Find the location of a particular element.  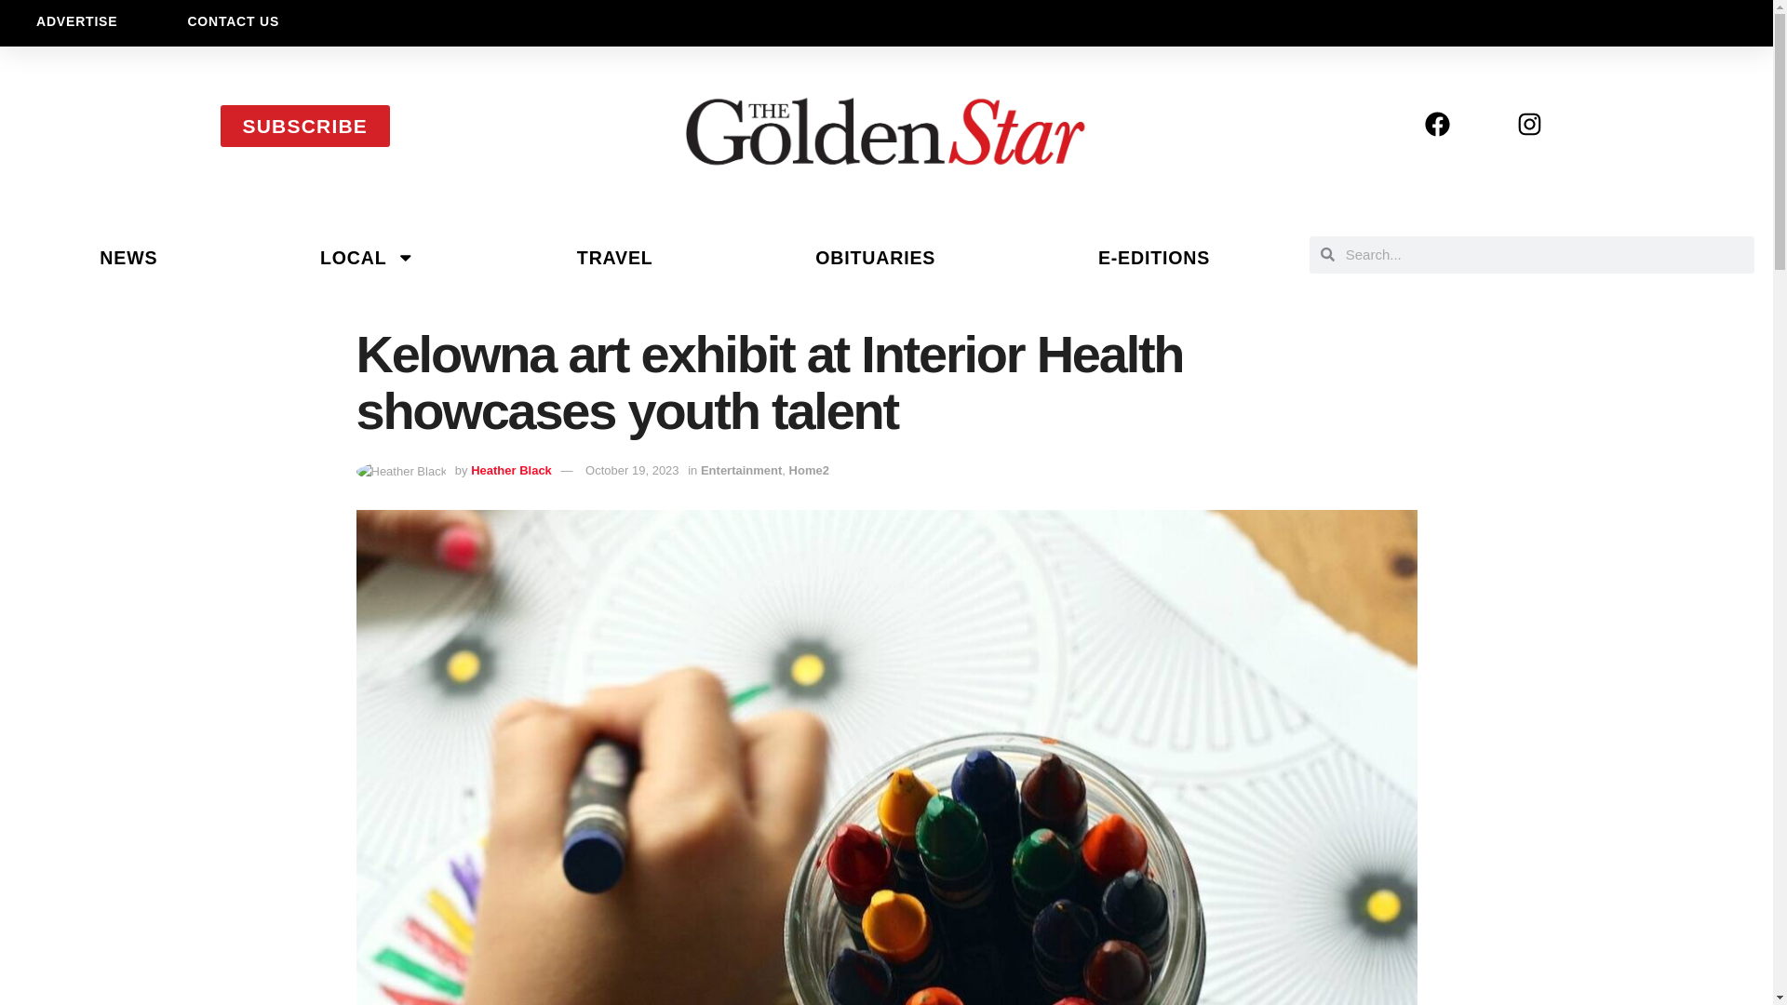

OBITUARIES is located at coordinates (875, 257).